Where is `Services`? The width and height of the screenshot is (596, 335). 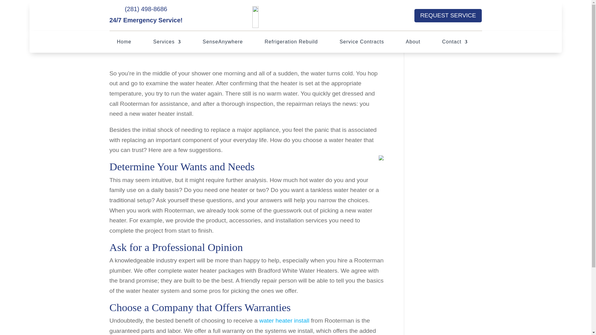 Services is located at coordinates (167, 43).